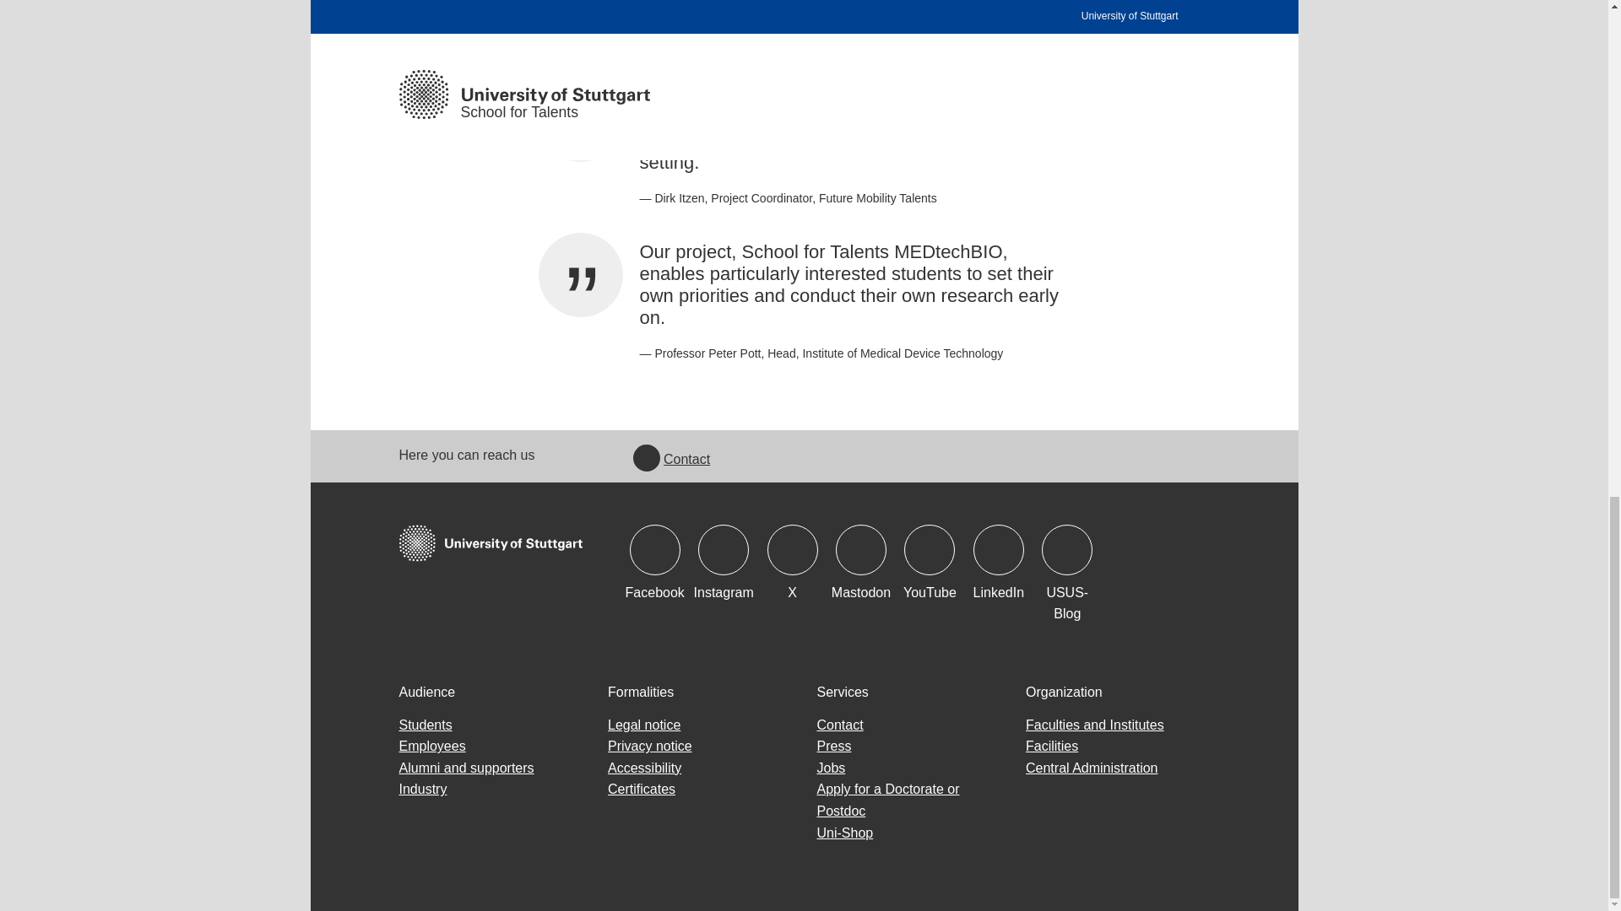 The width and height of the screenshot is (1621, 911). Describe the element at coordinates (804, 30) in the screenshot. I see `CURIOUS? EXPLORE OUR PROJECTS HERE!` at that location.